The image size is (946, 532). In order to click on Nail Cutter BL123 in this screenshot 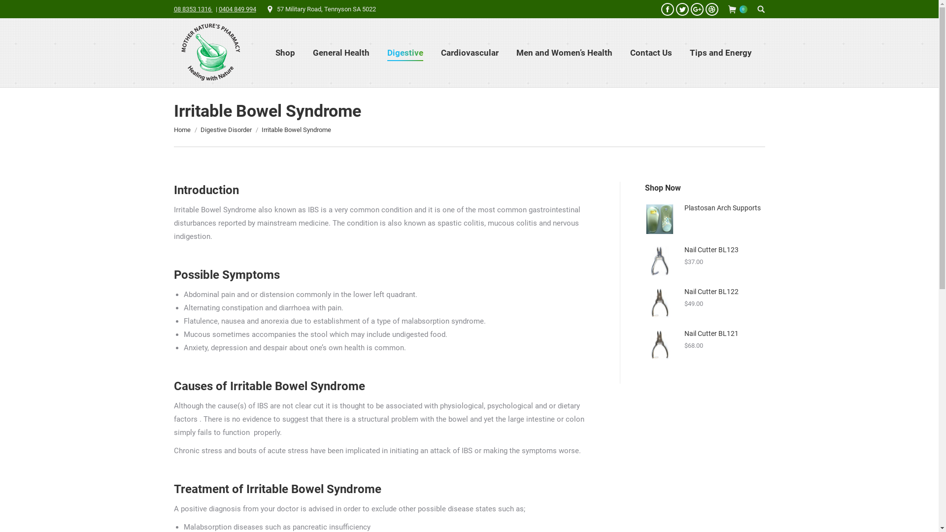, I will do `click(705, 250)`.